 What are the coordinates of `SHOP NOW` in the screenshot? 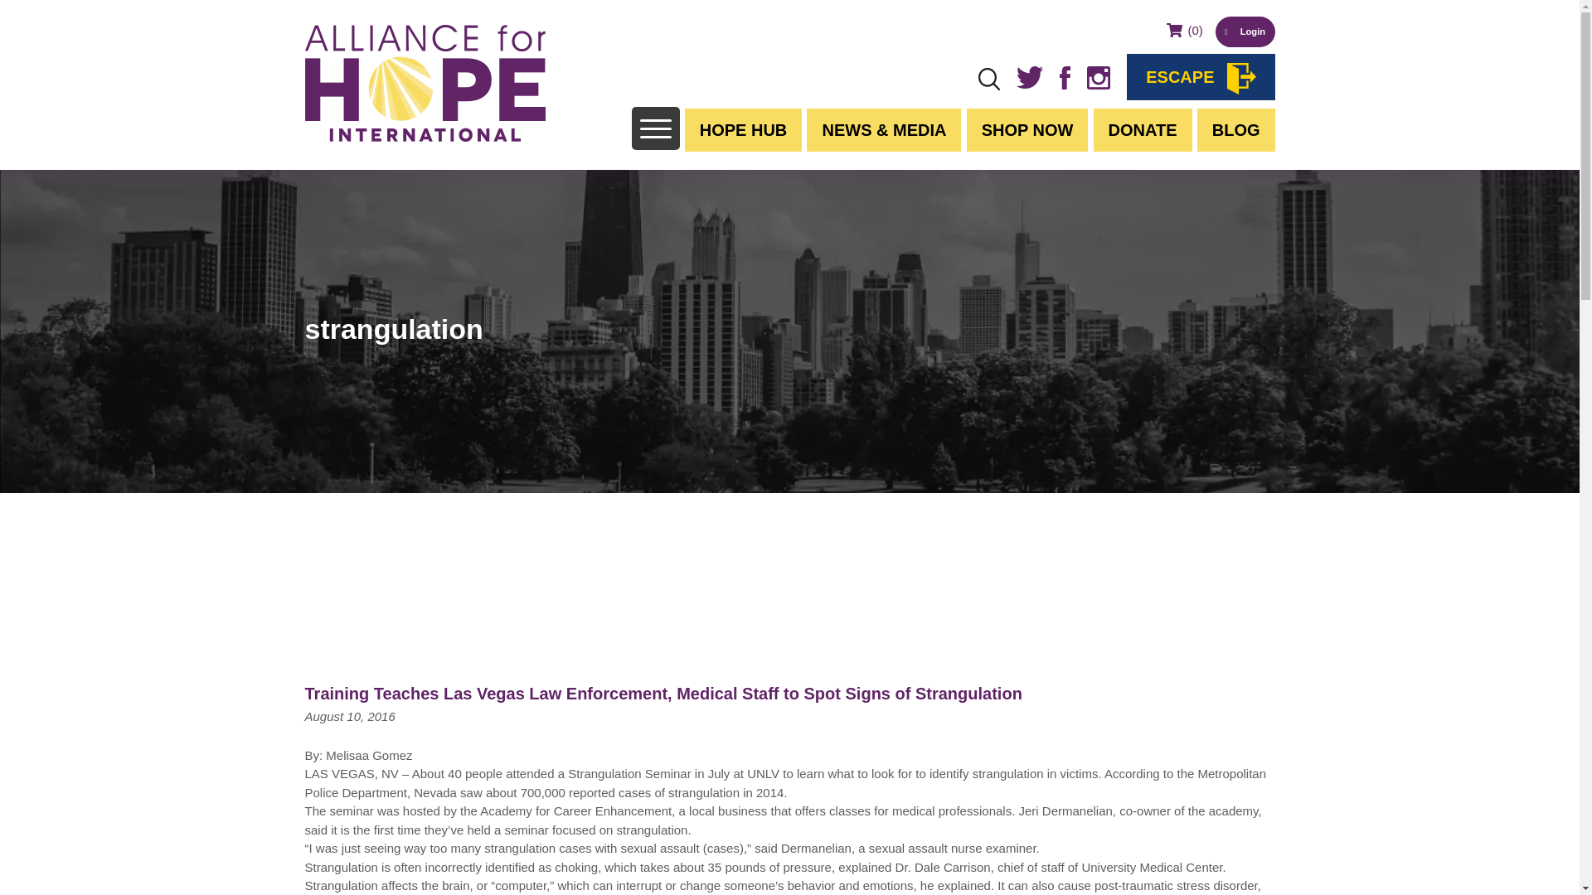 It's located at (1027, 129).